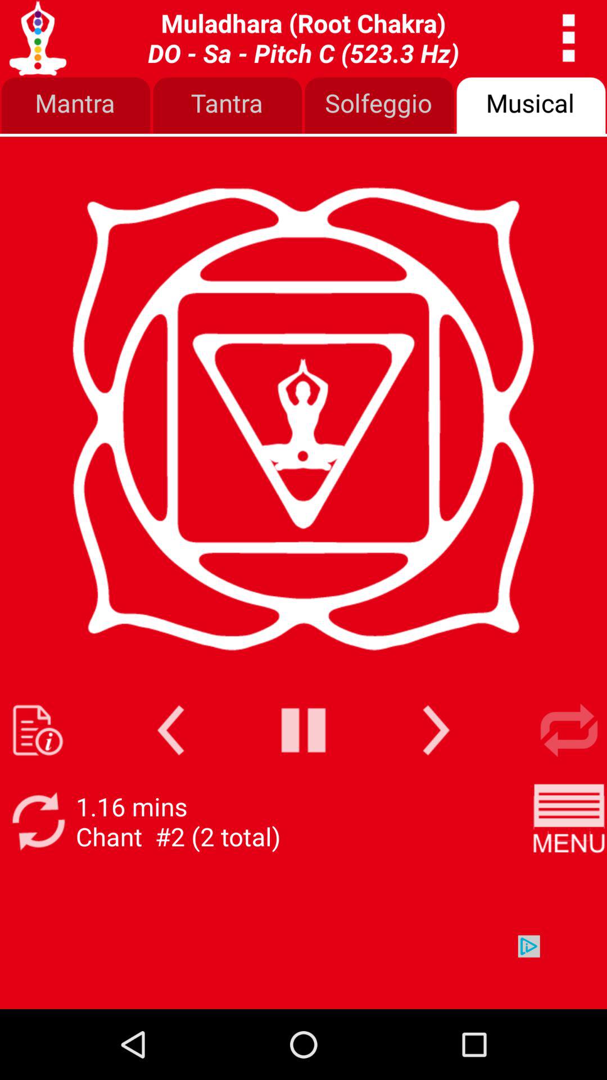 Image resolution: width=607 pixels, height=1080 pixels. What do you see at coordinates (569, 730) in the screenshot?
I see `loop audio` at bounding box center [569, 730].